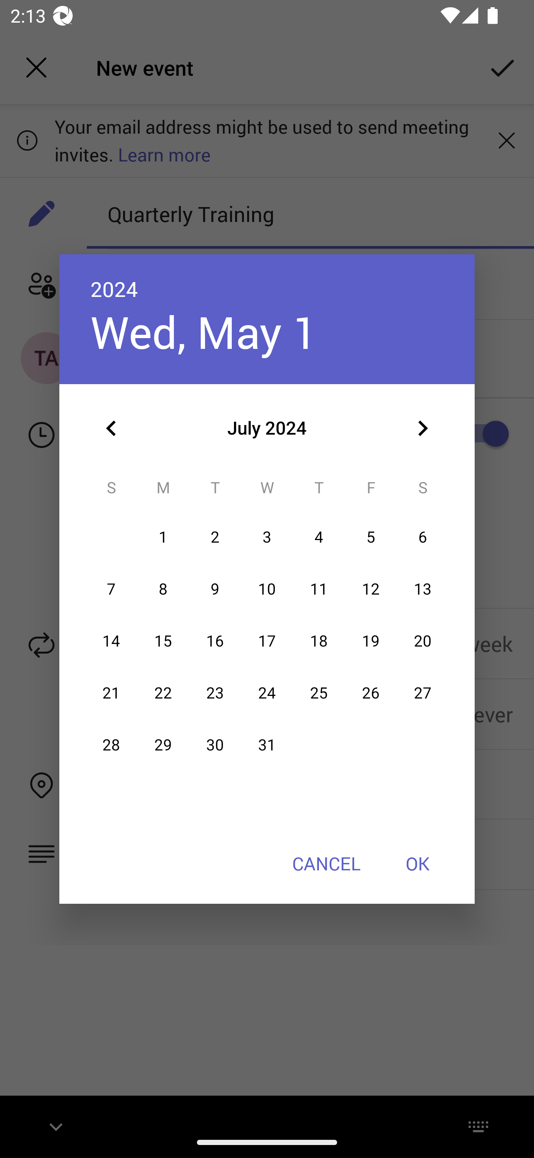  I want to click on 3 03 July 2024, so click(267, 538).